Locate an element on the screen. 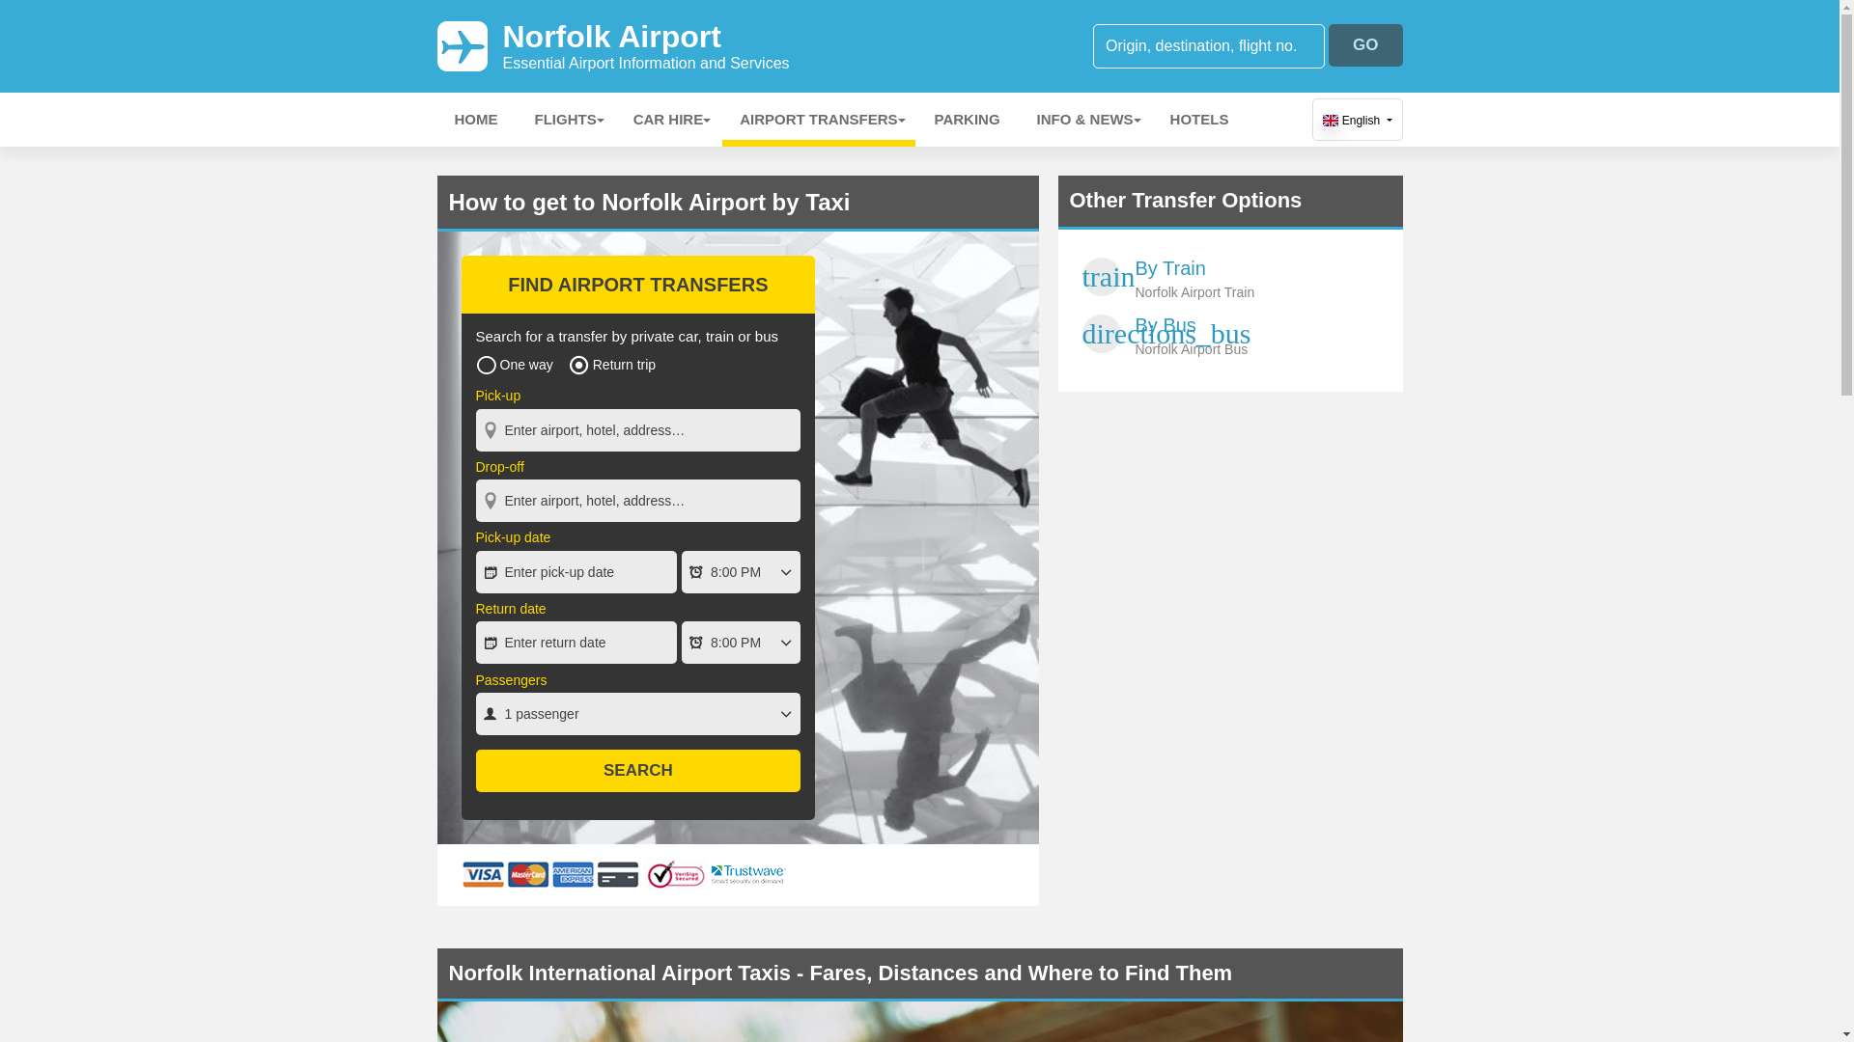 Image resolution: width=1854 pixels, height=1042 pixels. 8:00 PM is located at coordinates (475, 120).